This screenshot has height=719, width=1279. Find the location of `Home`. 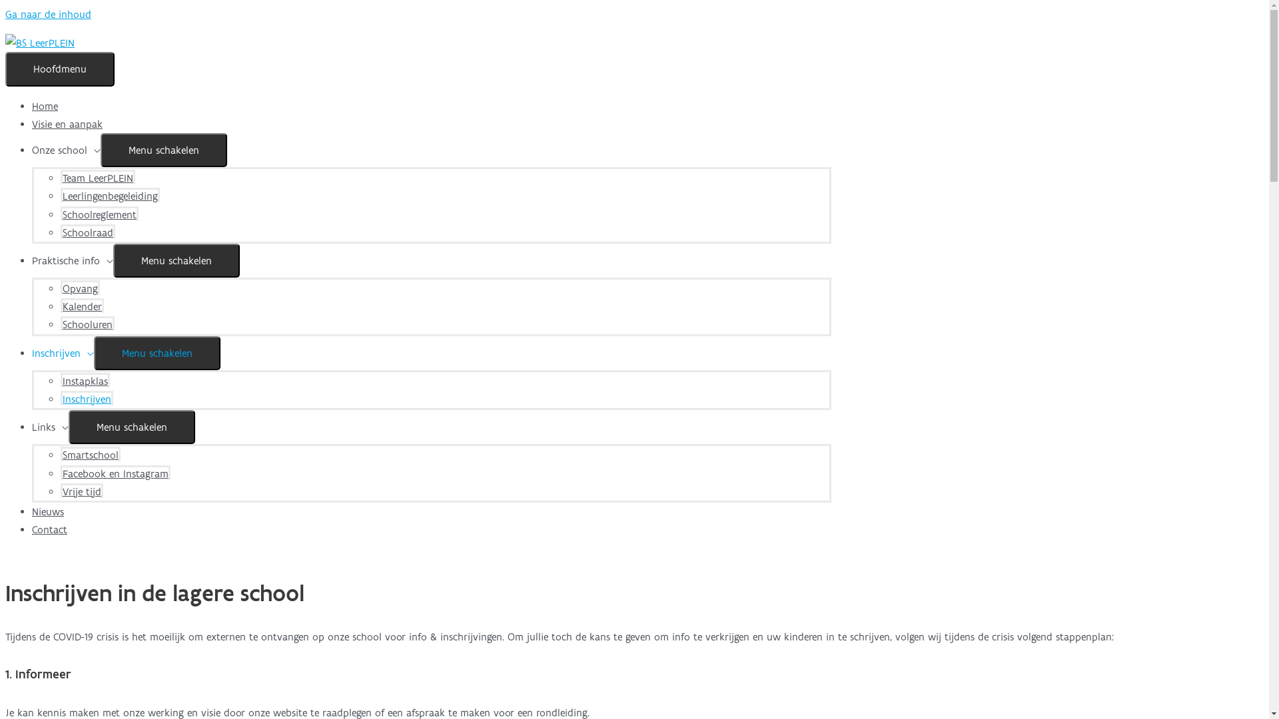

Home is located at coordinates (45, 107).